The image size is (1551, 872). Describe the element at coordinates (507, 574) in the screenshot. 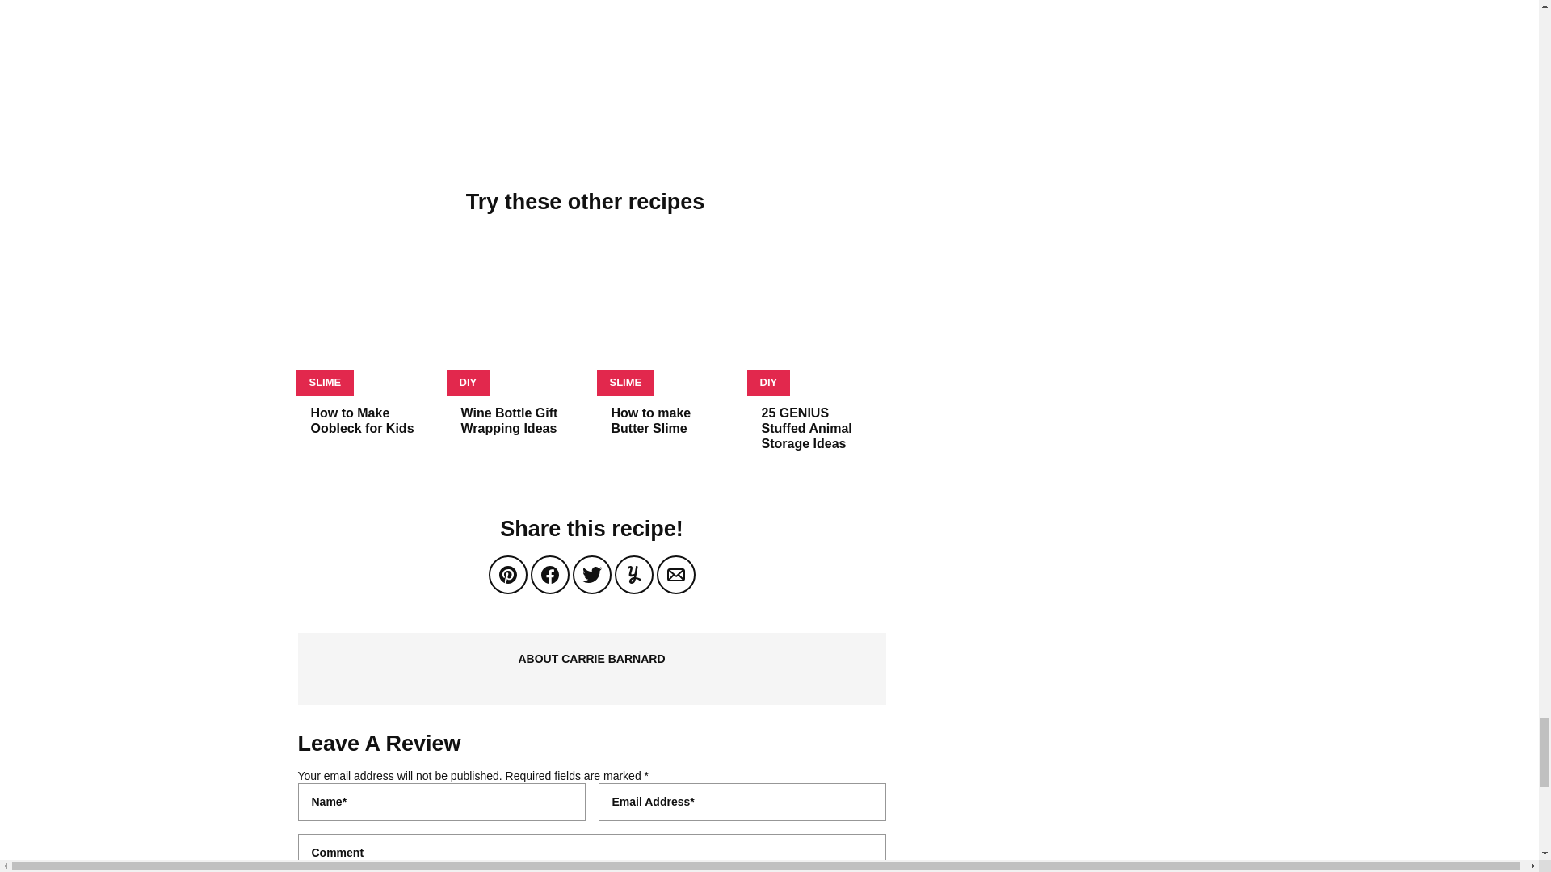

I see `Share on Pinterest` at that location.